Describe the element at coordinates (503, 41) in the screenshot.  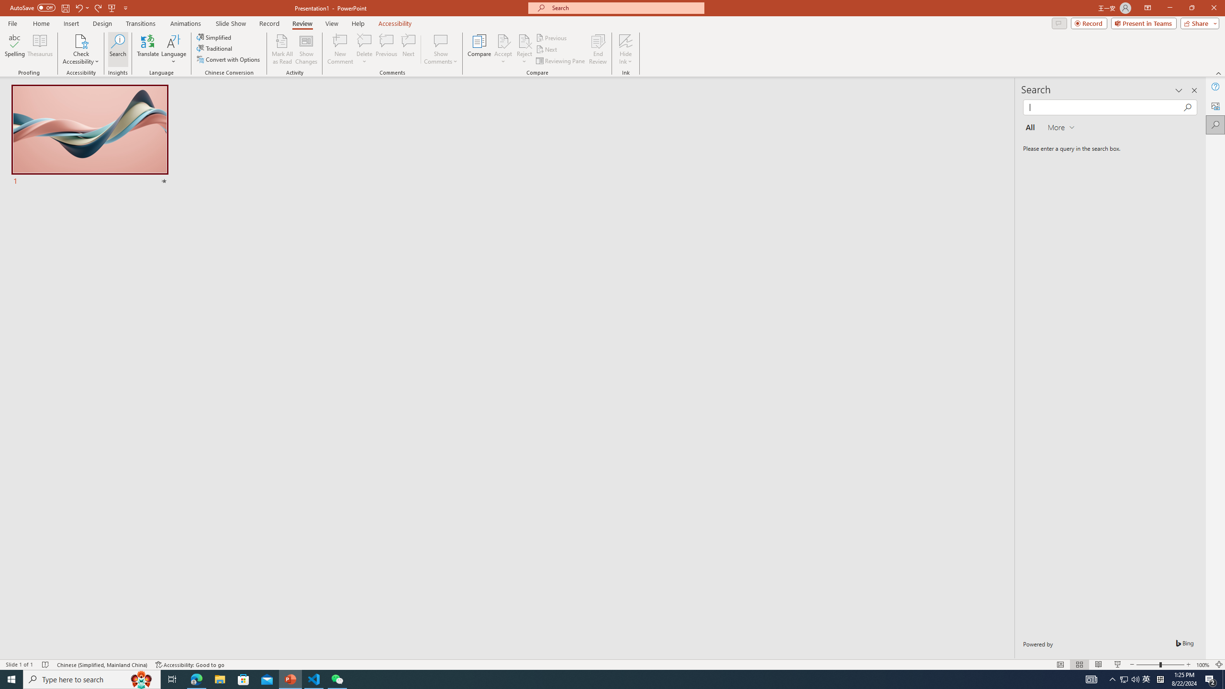
I see `Accept Change` at that location.